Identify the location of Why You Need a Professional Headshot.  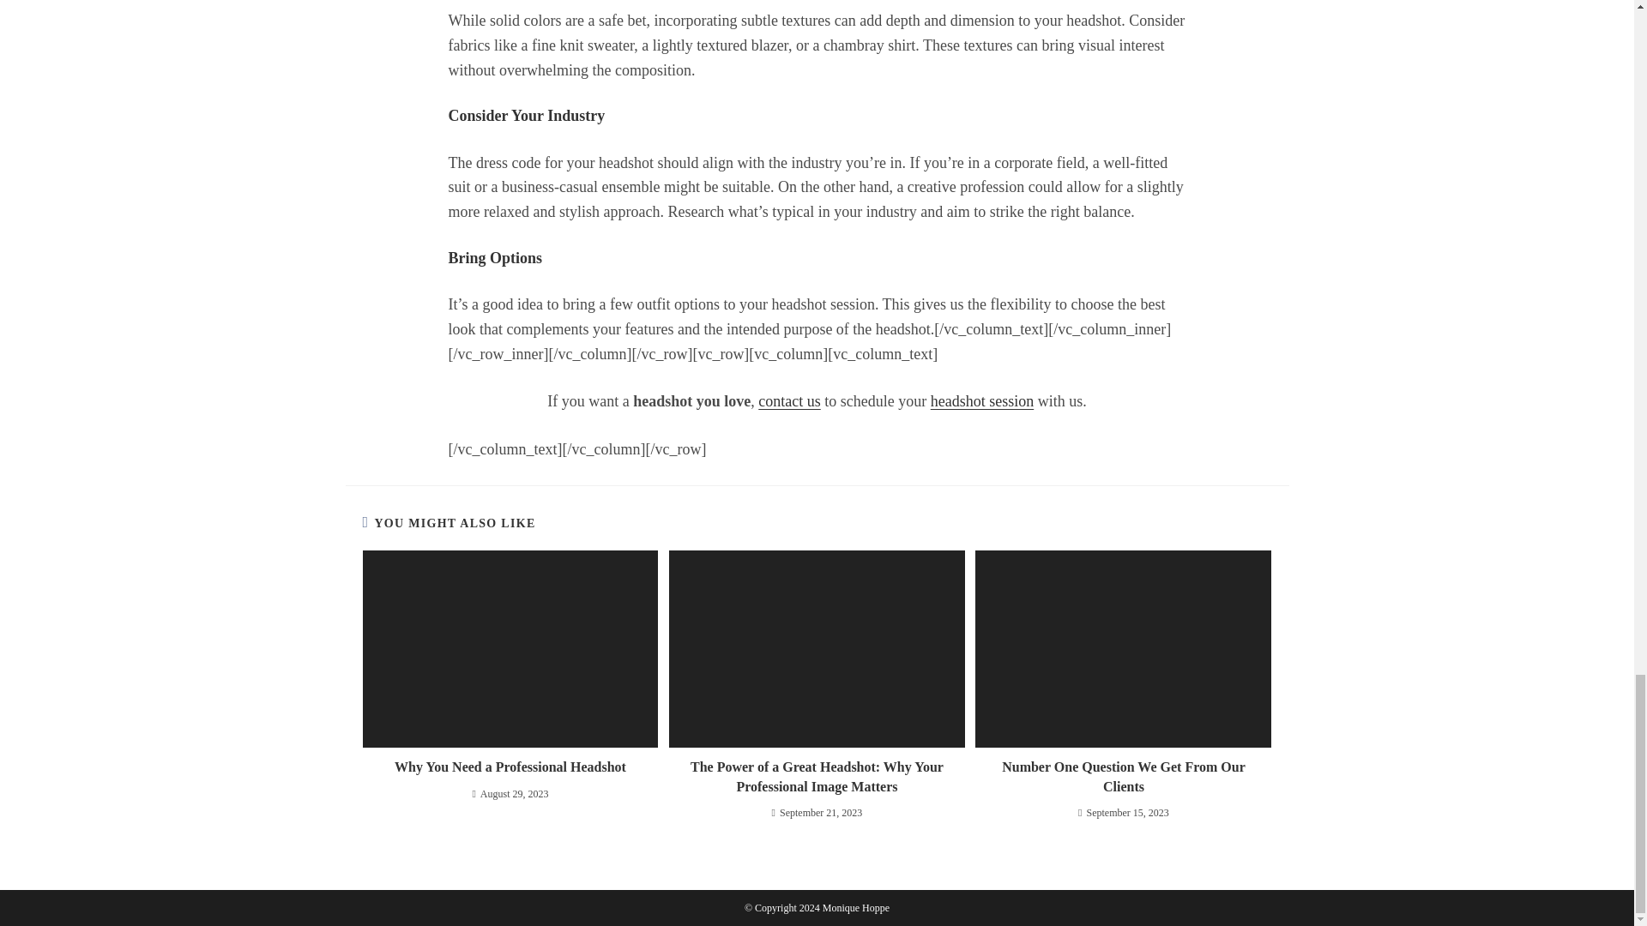
(510, 767).